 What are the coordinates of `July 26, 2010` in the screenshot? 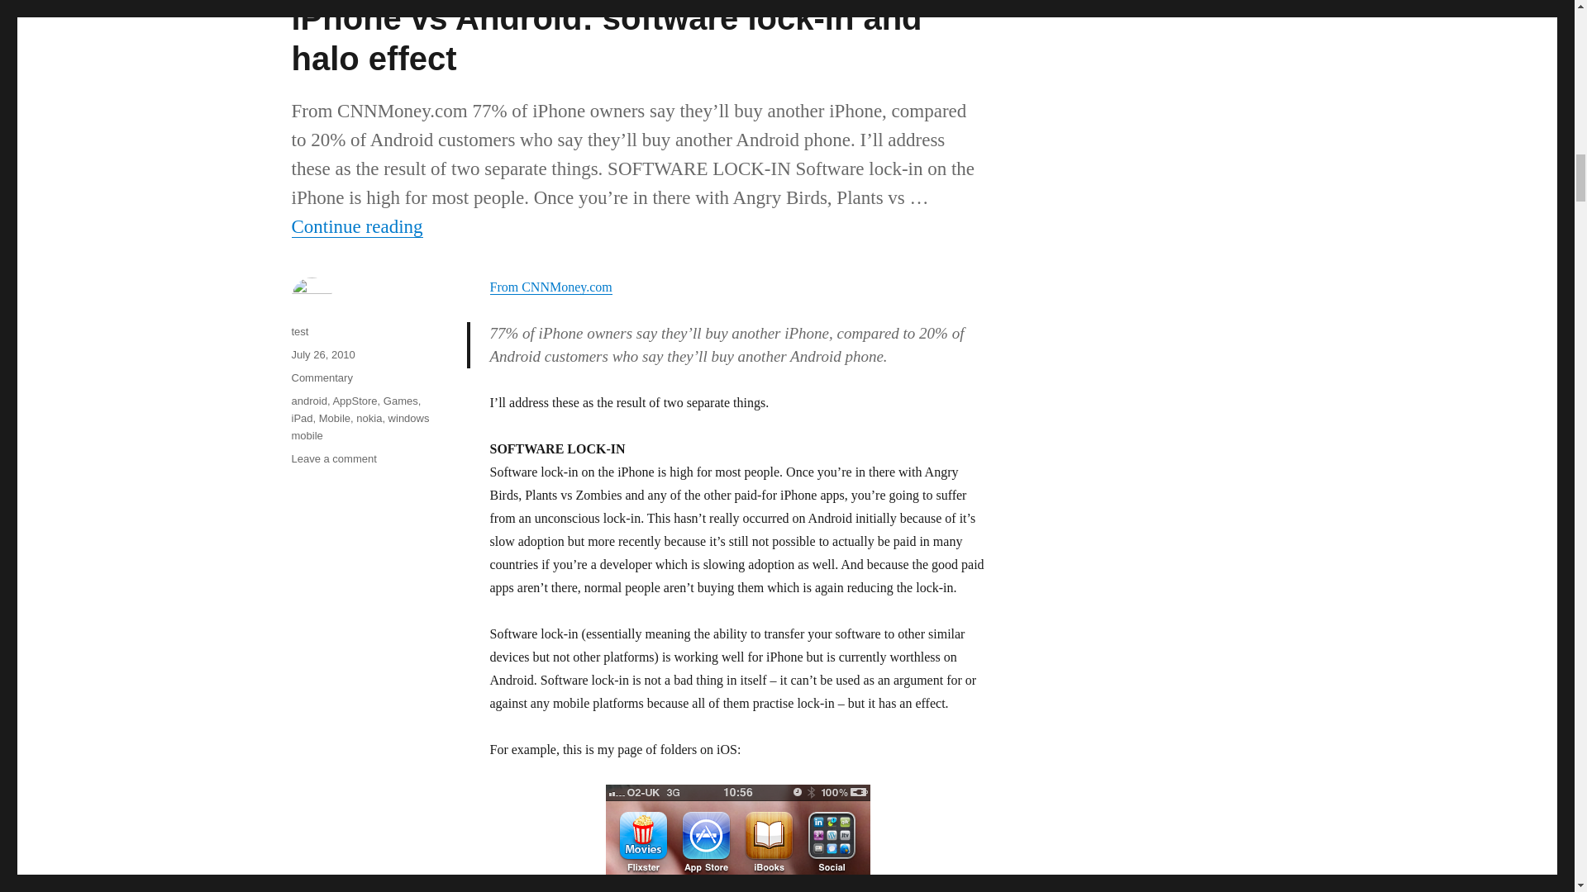 It's located at (322, 355).